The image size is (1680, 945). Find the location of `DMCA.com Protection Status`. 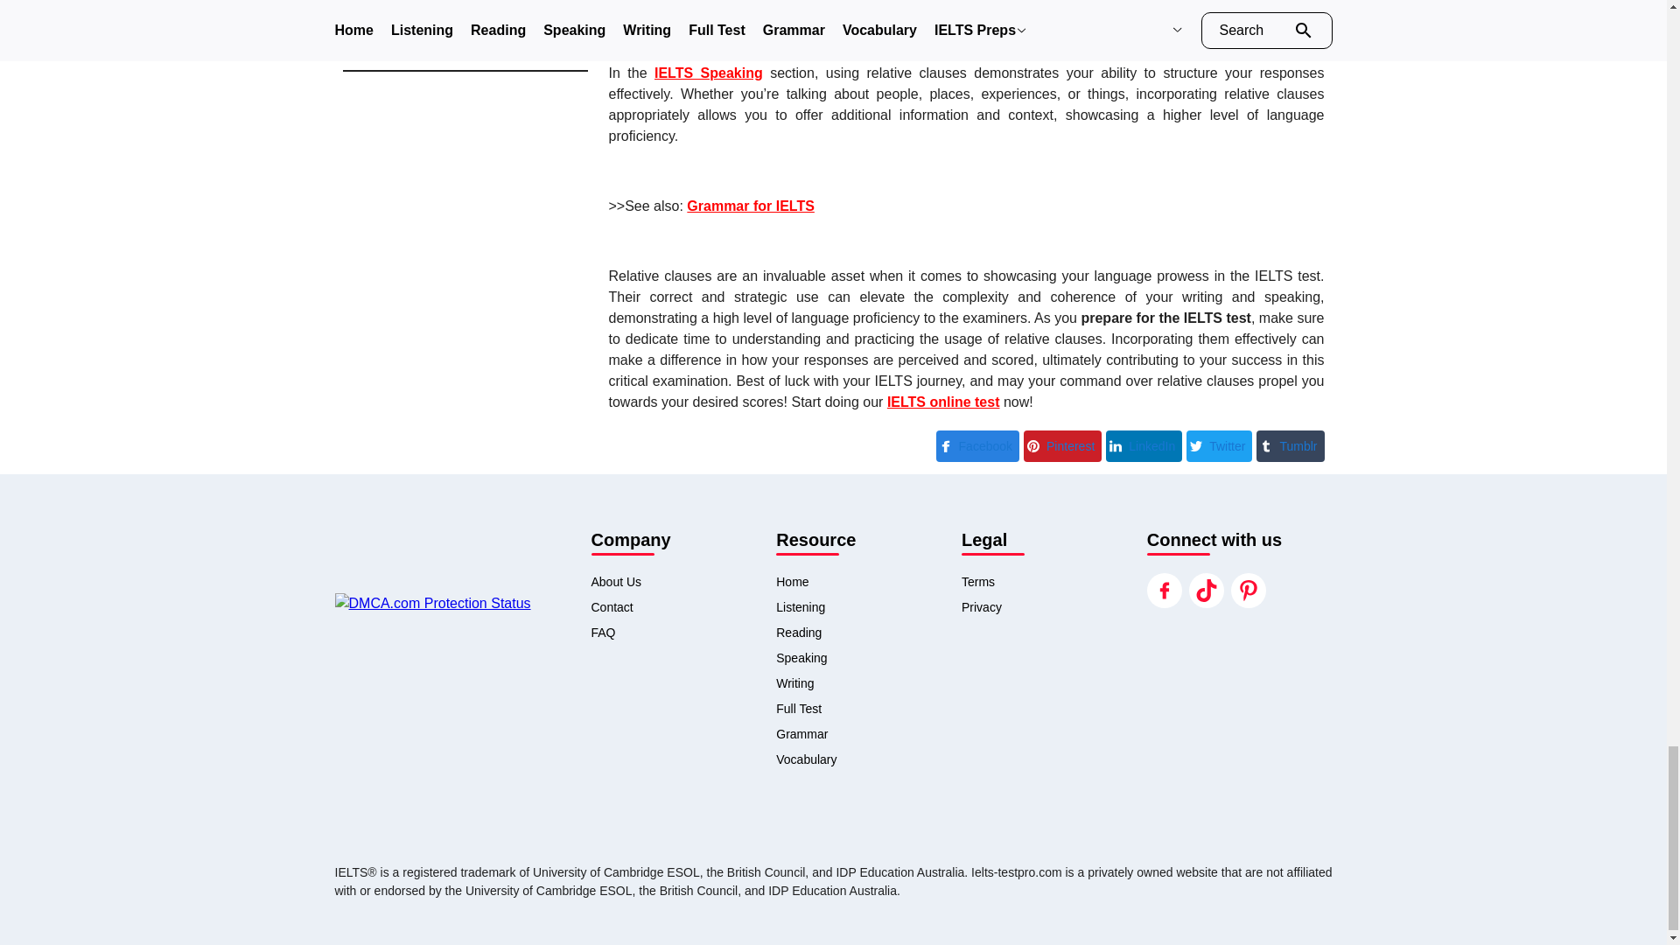

DMCA.com Protection Status is located at coordinates (455, 604).